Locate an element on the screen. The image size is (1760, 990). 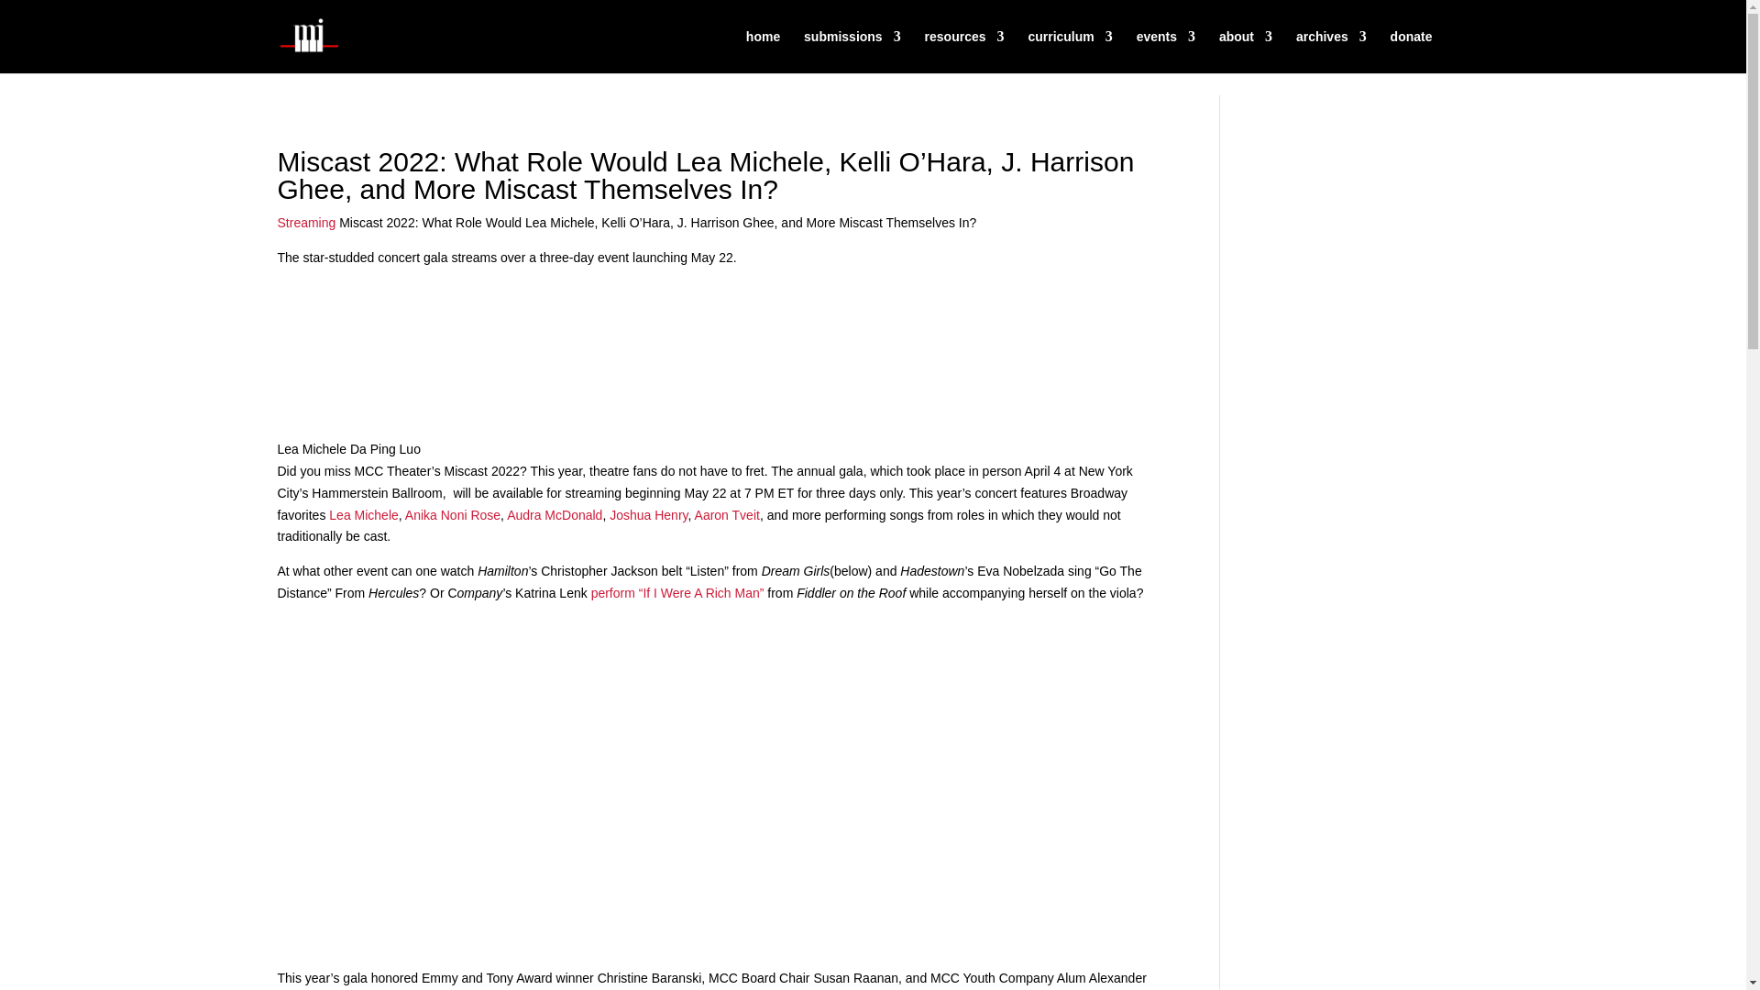
submissions is located at coordinates (852, 51).